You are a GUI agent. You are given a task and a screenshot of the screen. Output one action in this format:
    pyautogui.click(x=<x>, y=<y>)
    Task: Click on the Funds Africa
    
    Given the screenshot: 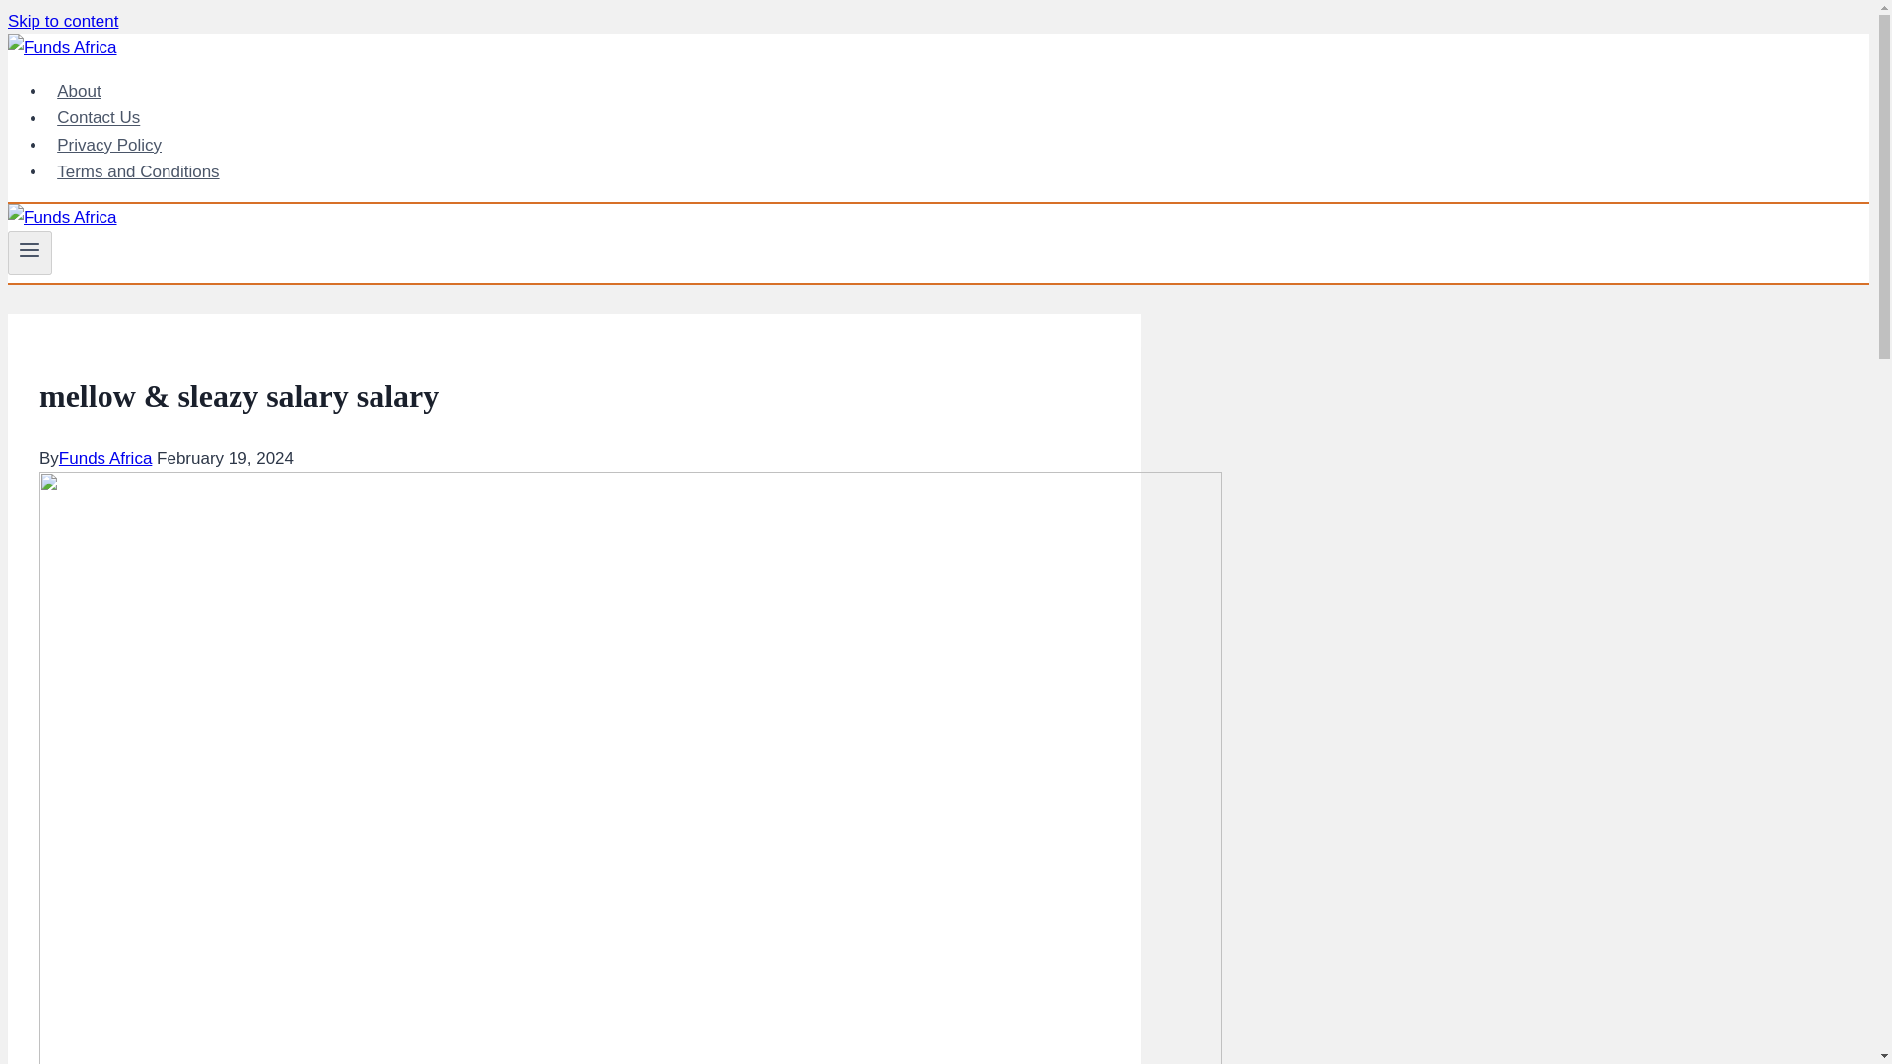 What is the action you would take?
    pyautogui.click(x=105, y=458)
    